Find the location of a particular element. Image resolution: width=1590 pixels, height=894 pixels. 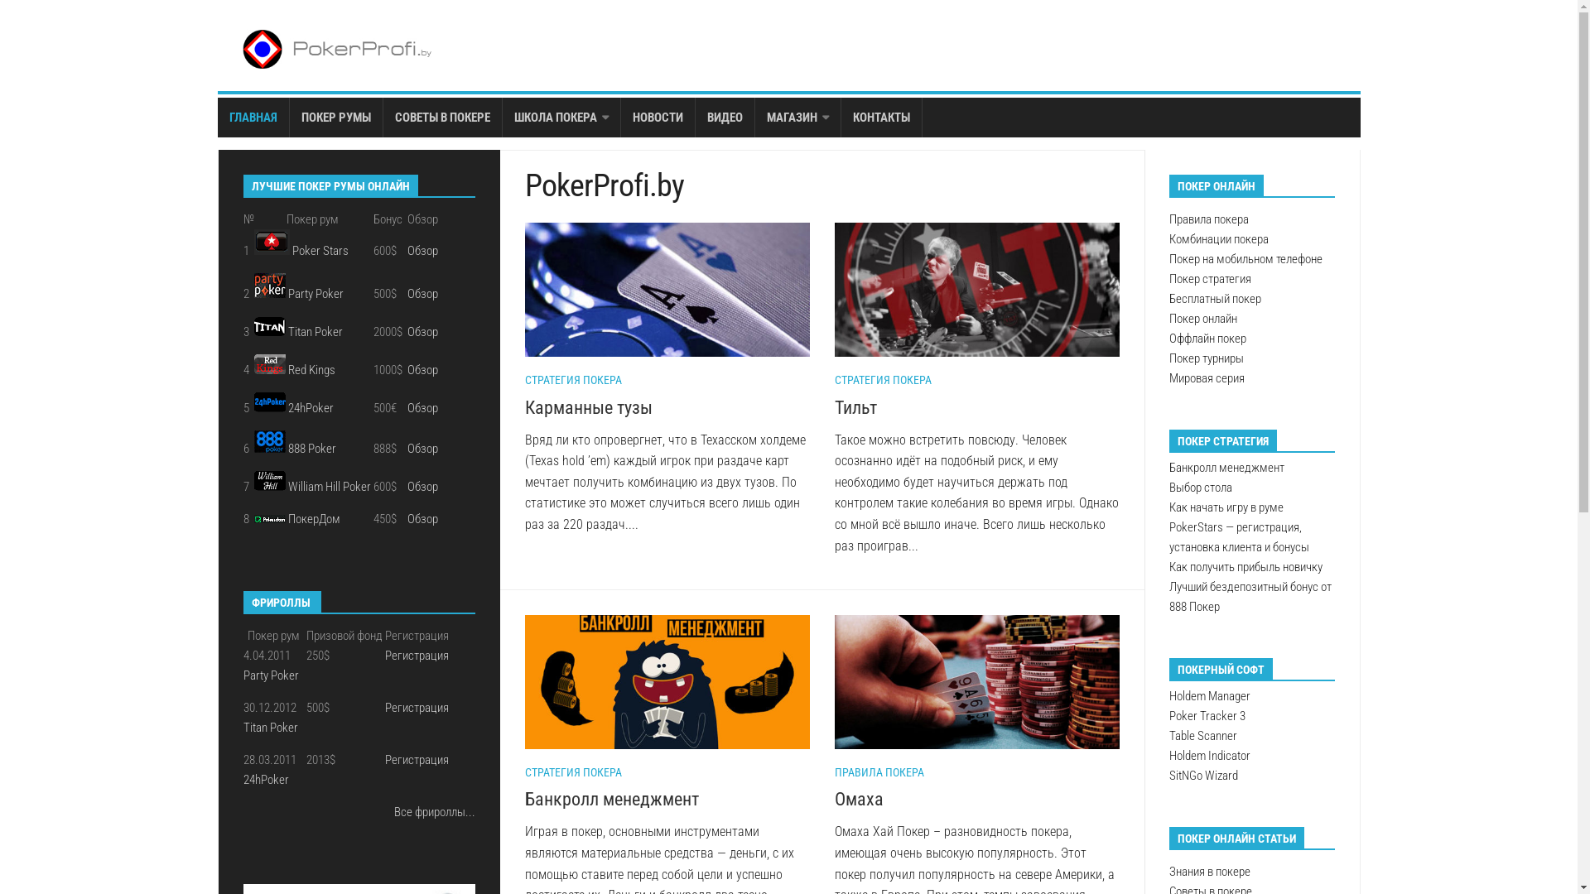

SitNGo Wizard is located at coordinates (1204, 776).